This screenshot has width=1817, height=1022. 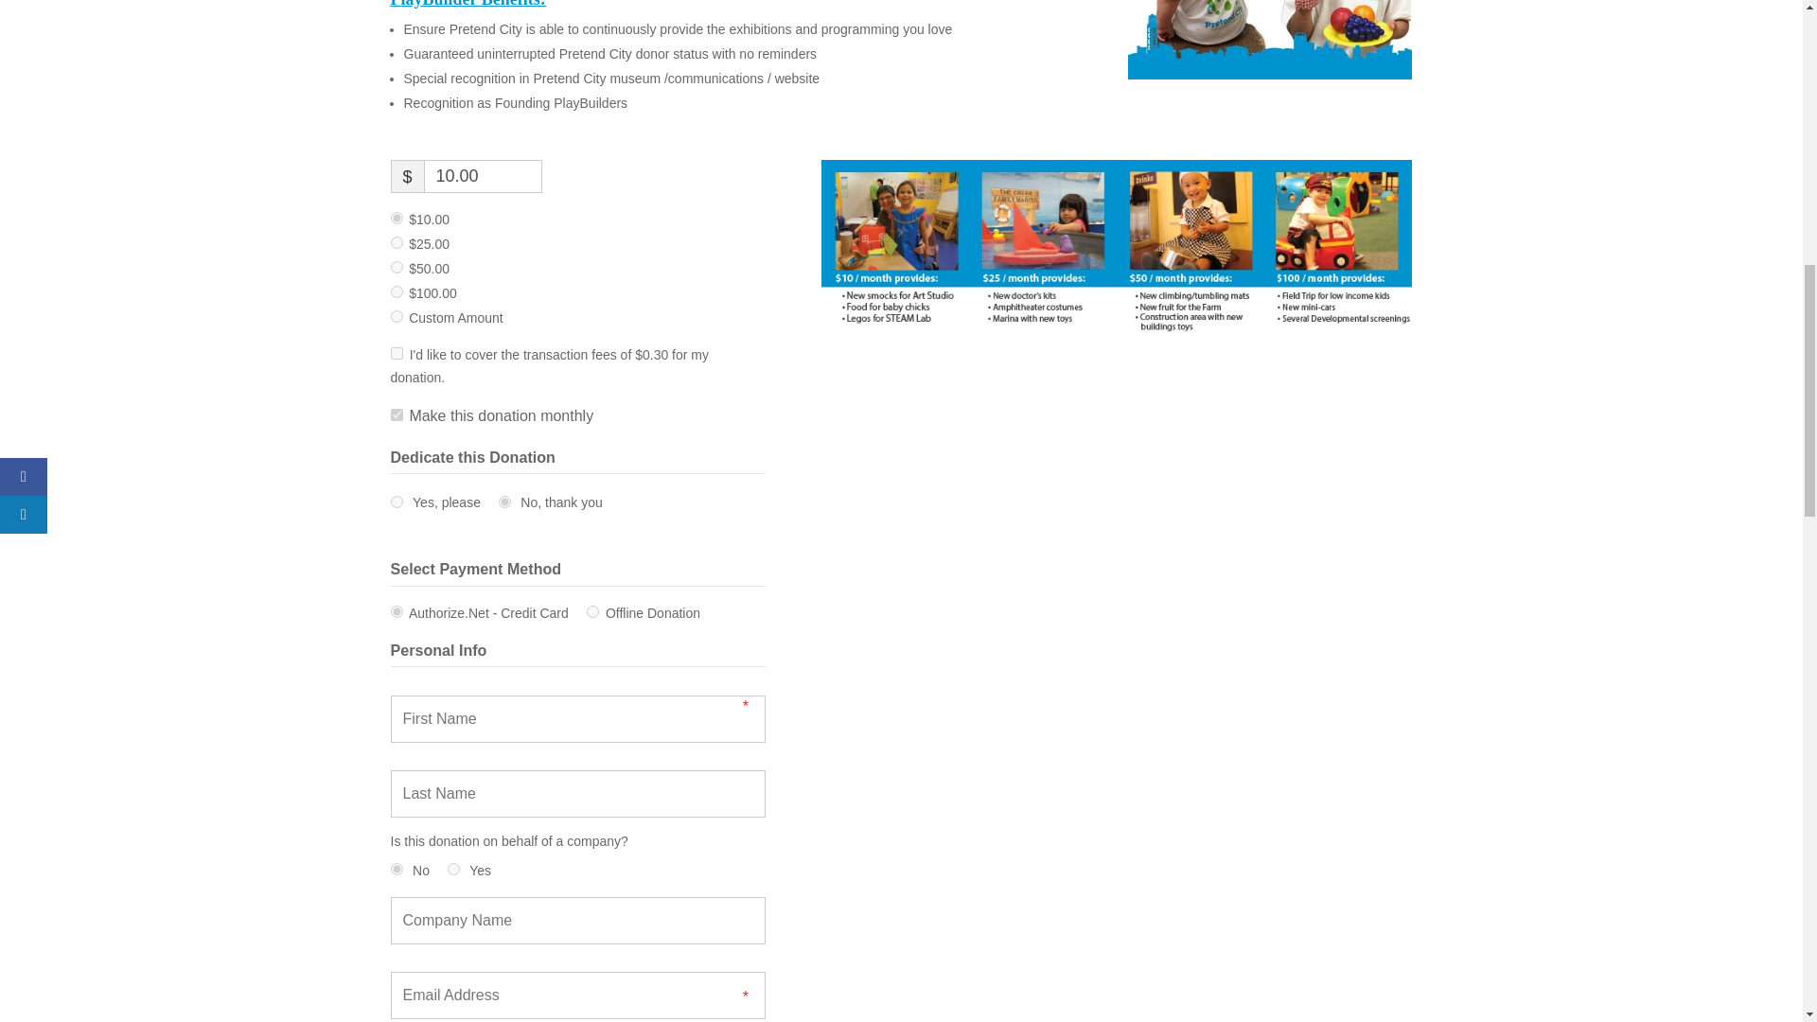 I want to click on no, so click(x=396, y=869).